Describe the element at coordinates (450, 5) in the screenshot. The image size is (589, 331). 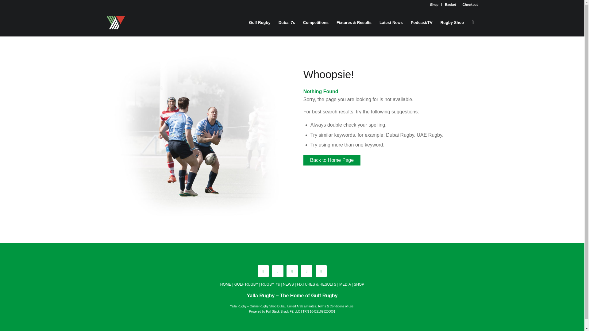
I see `Basket` at that location.